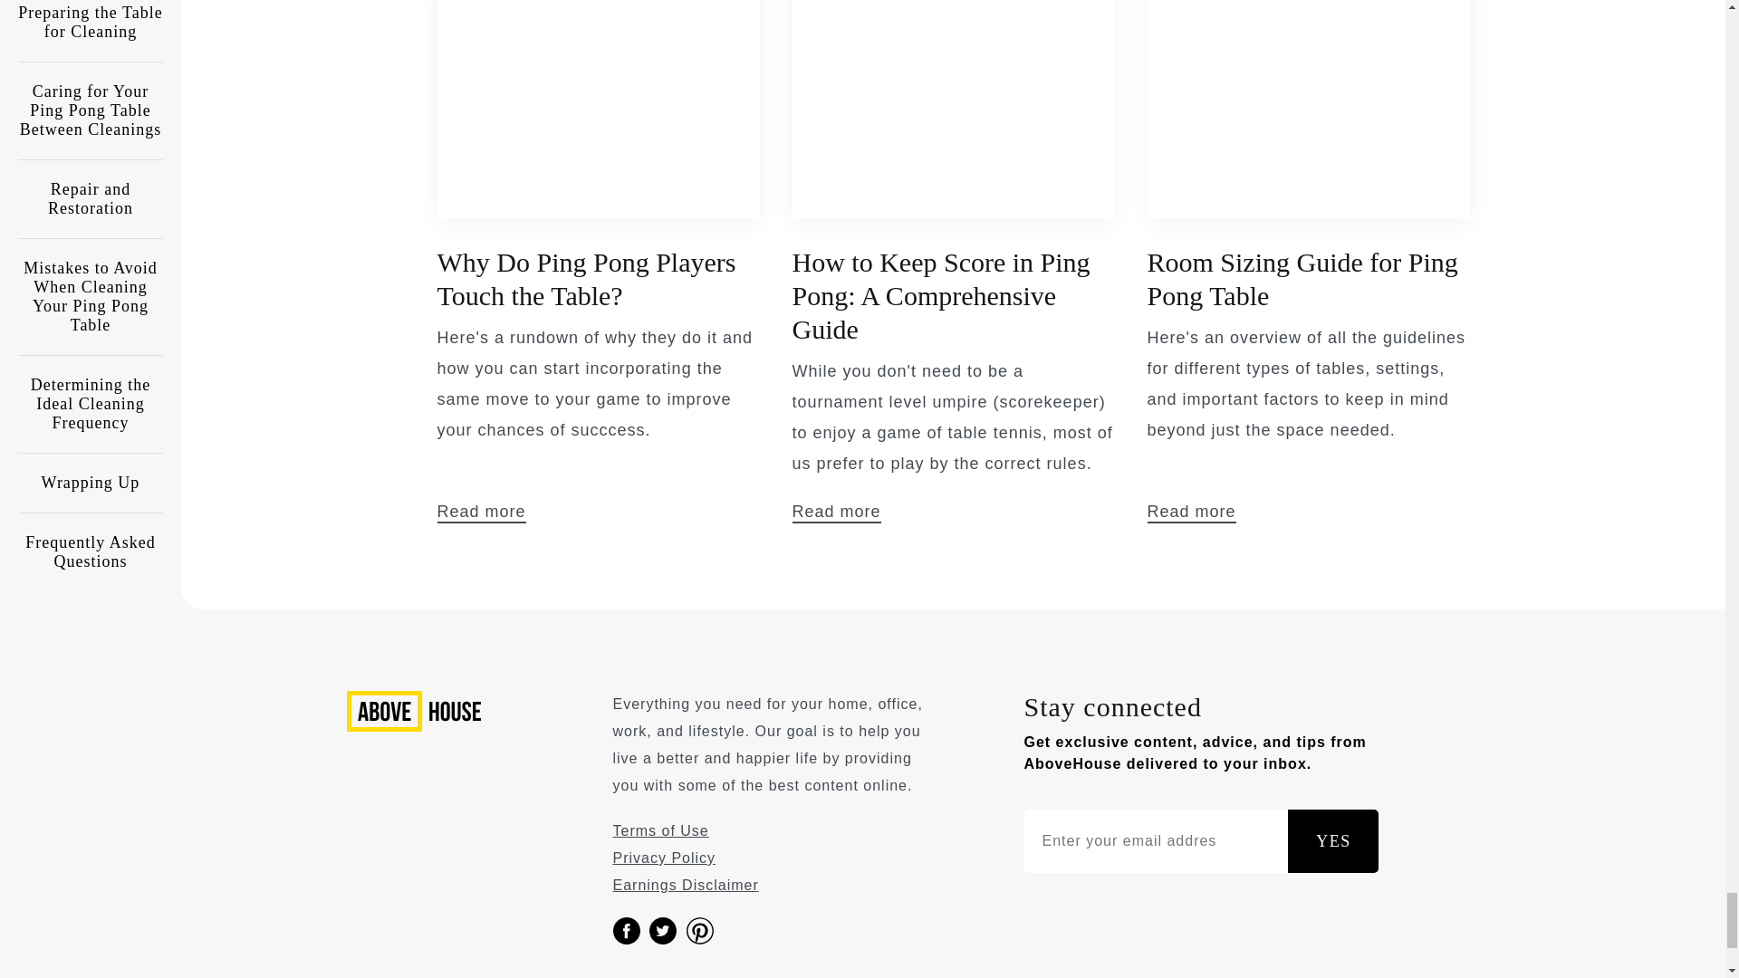  Describe the element at coordinates (663, 857) in the screenshot. I see `Privacy Policy` at that location.